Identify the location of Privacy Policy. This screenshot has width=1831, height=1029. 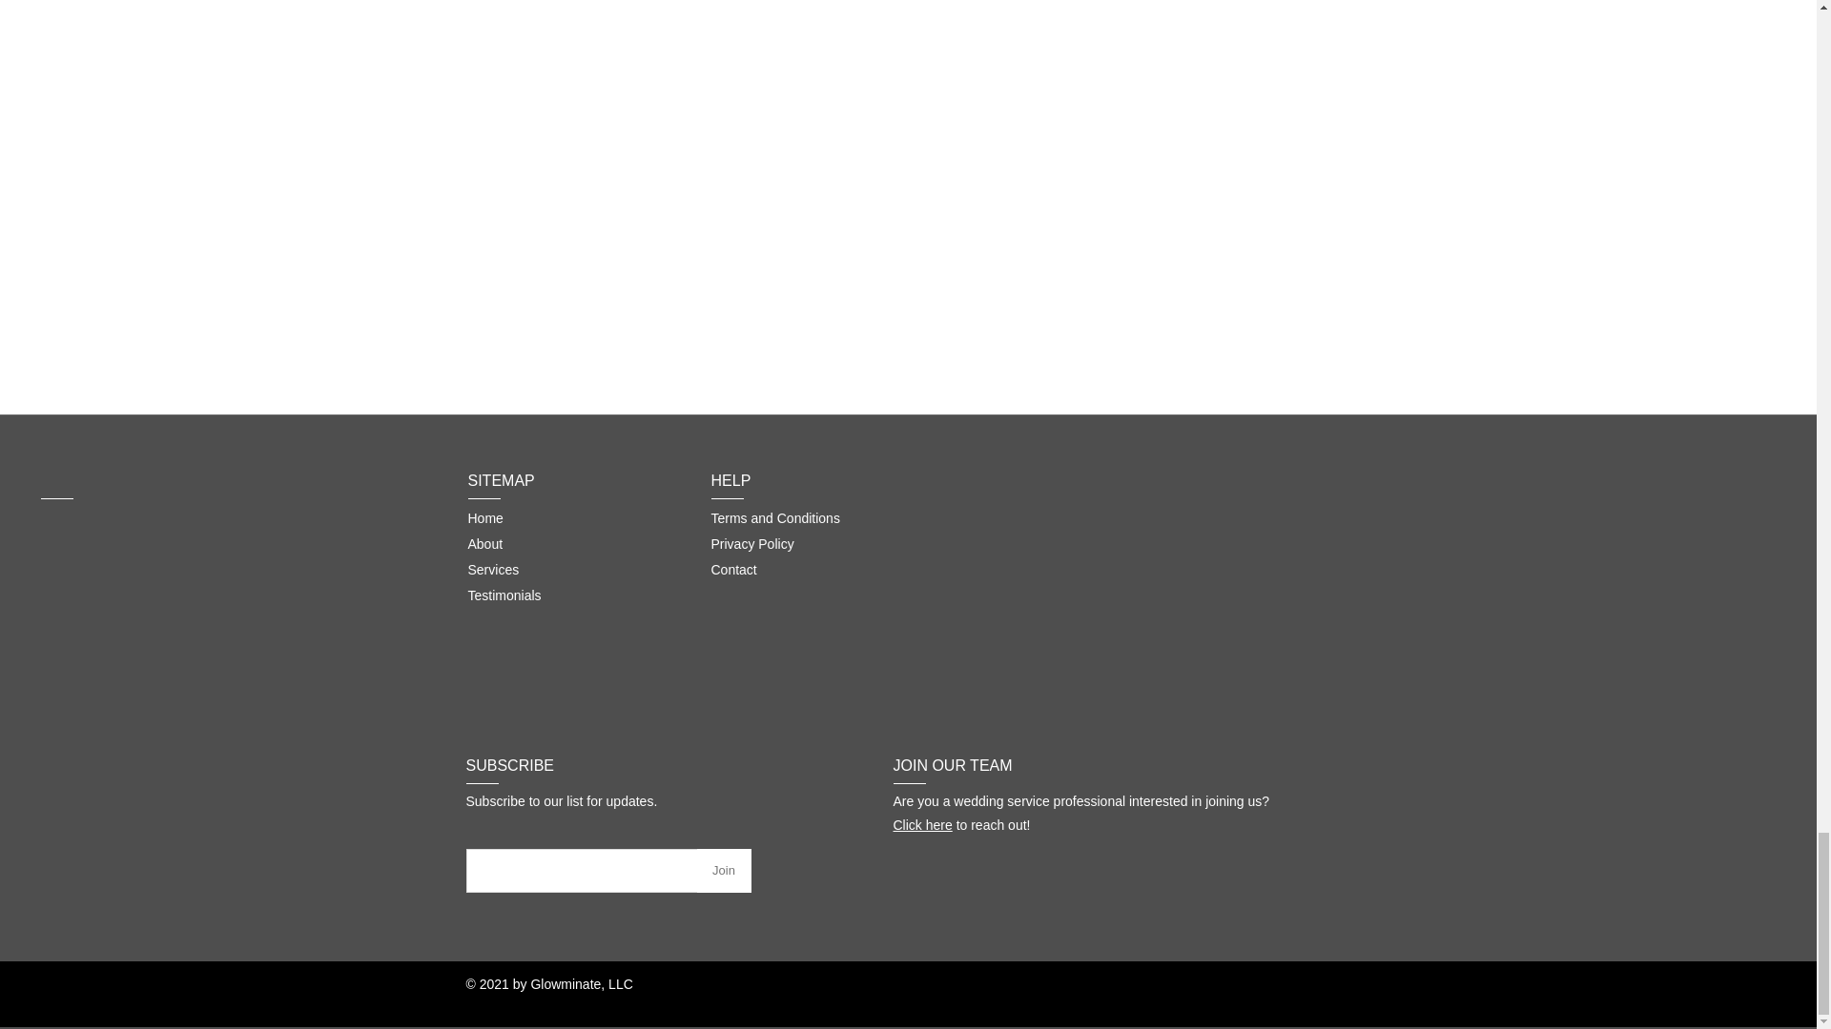
(753, 543).